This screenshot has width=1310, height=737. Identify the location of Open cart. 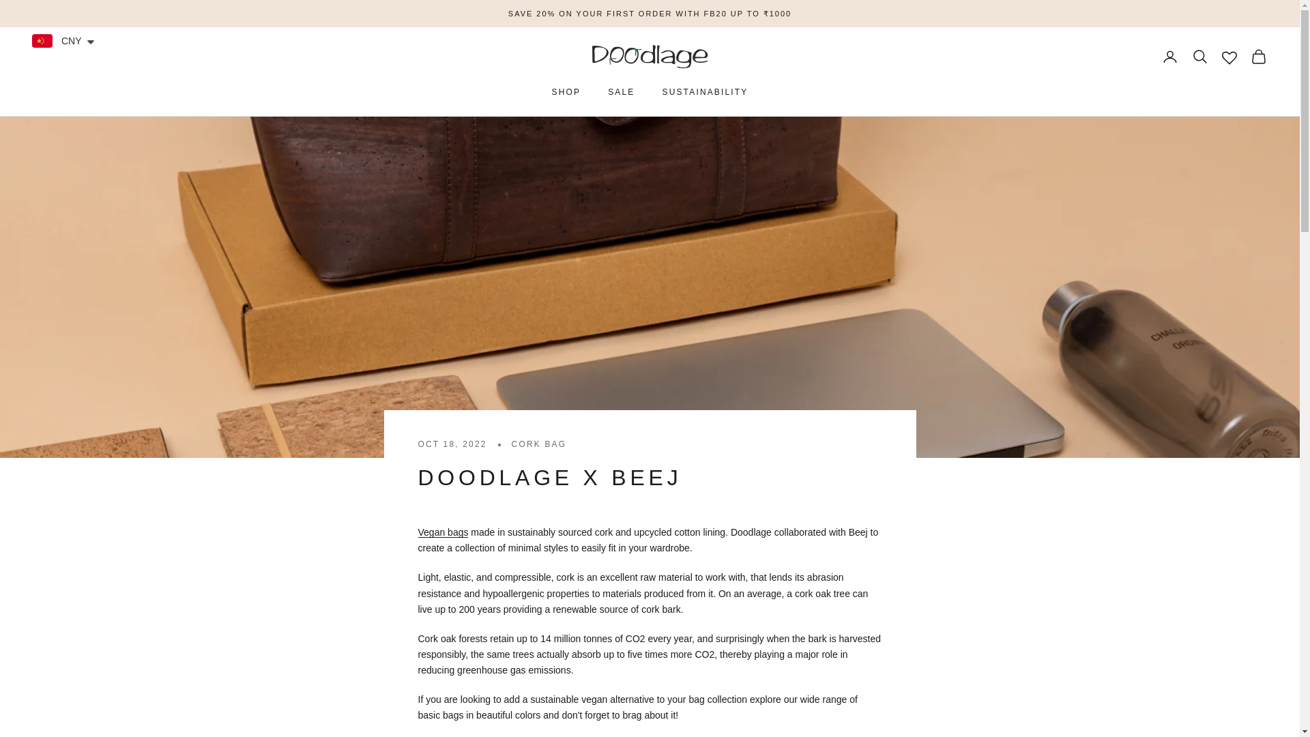
(1258, 57).